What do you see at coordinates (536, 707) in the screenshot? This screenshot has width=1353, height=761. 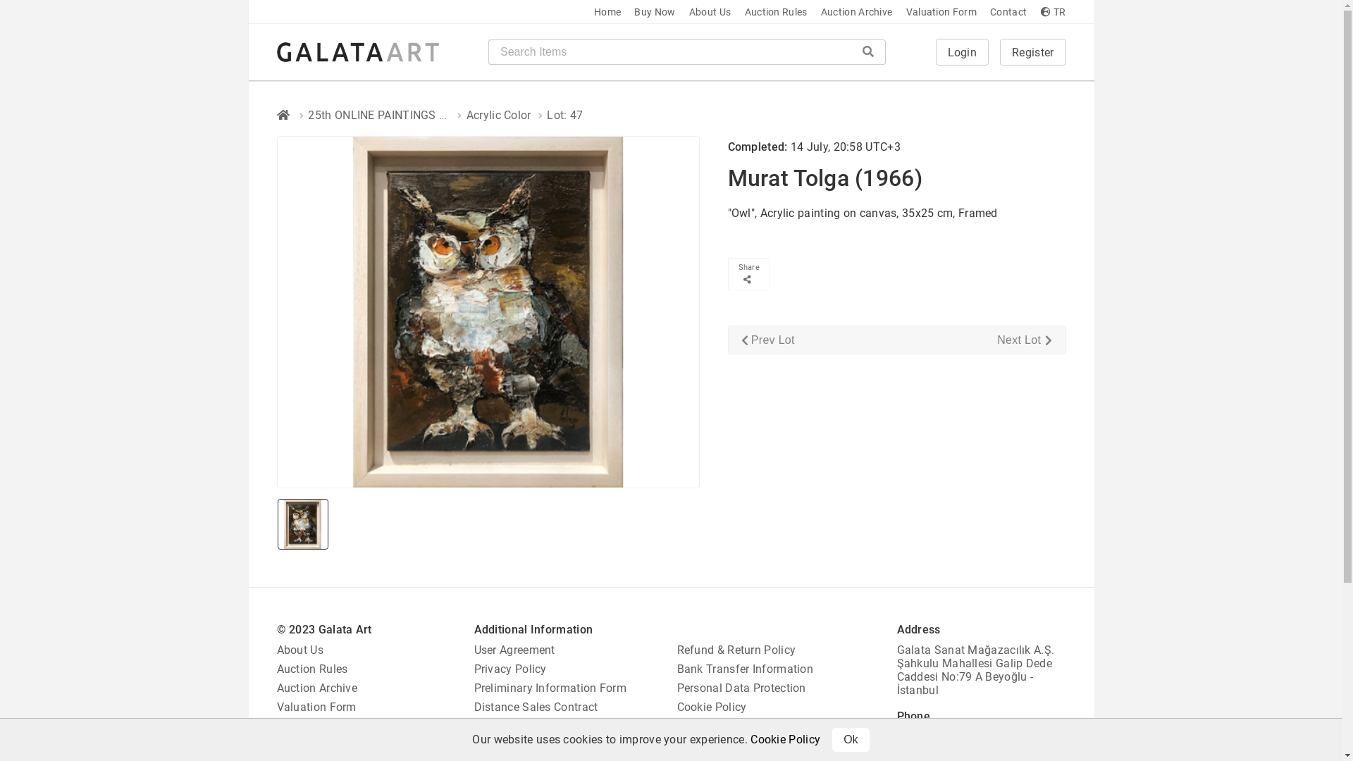 I see `Distance Sales Contract` at bounding box center [536, 707].